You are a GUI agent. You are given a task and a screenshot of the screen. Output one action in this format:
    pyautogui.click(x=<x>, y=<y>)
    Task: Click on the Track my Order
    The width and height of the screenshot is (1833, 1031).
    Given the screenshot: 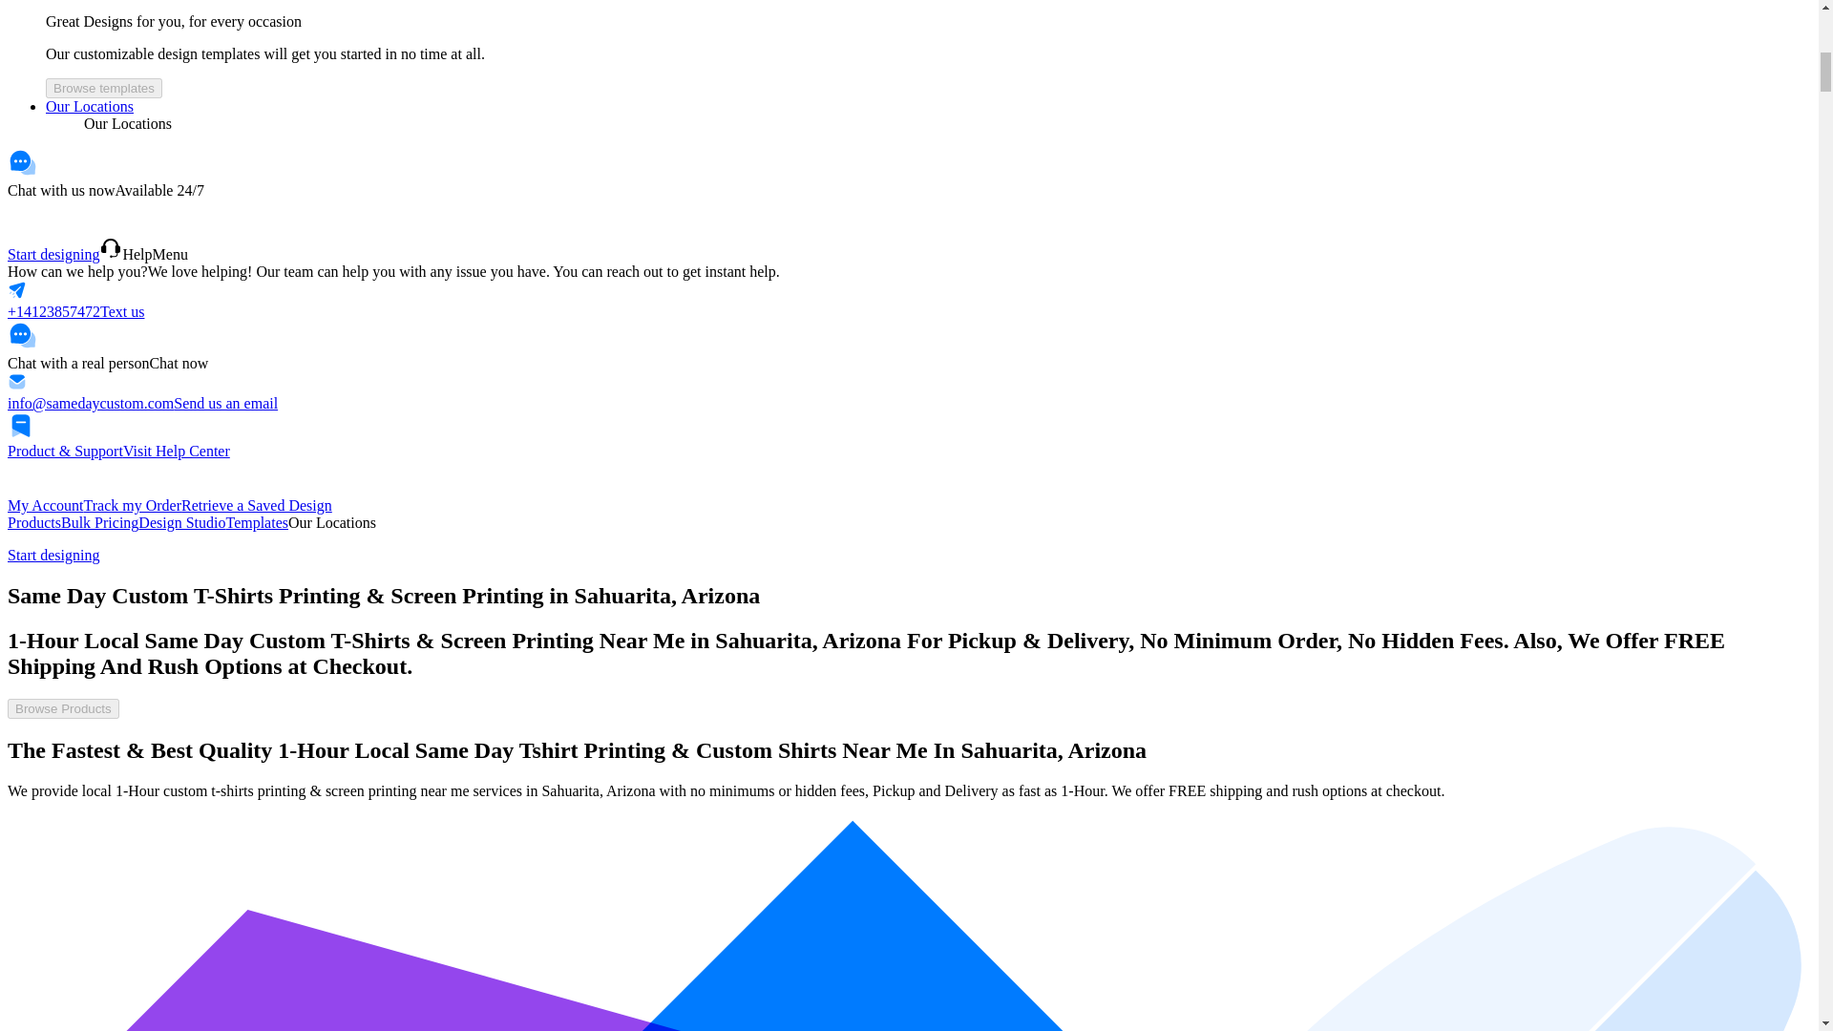 What is the action you would take?
    pyautogui.click(x=133, y=504)
    